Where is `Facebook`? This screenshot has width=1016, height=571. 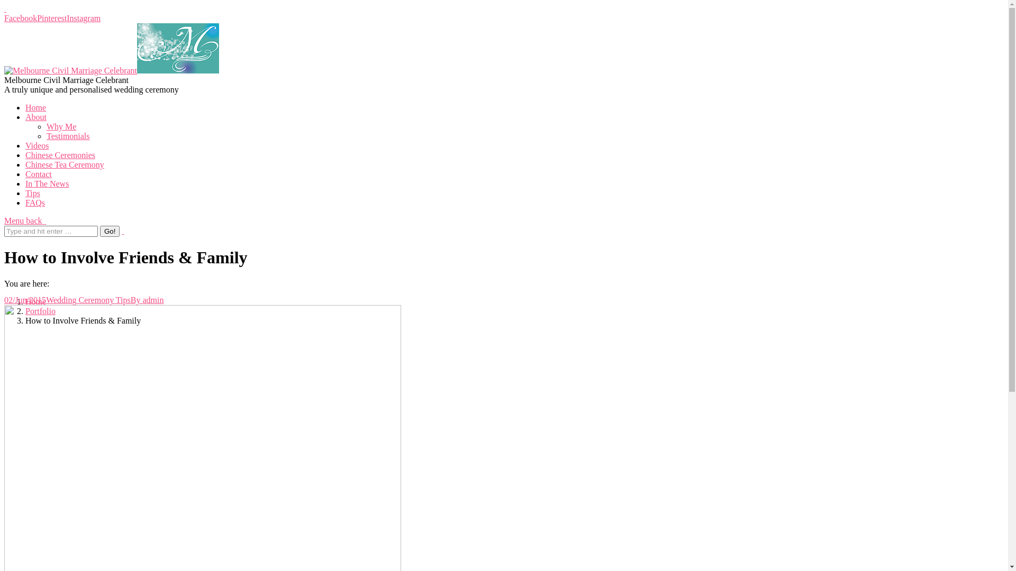
Facebook is located at coordinates (21, 18).